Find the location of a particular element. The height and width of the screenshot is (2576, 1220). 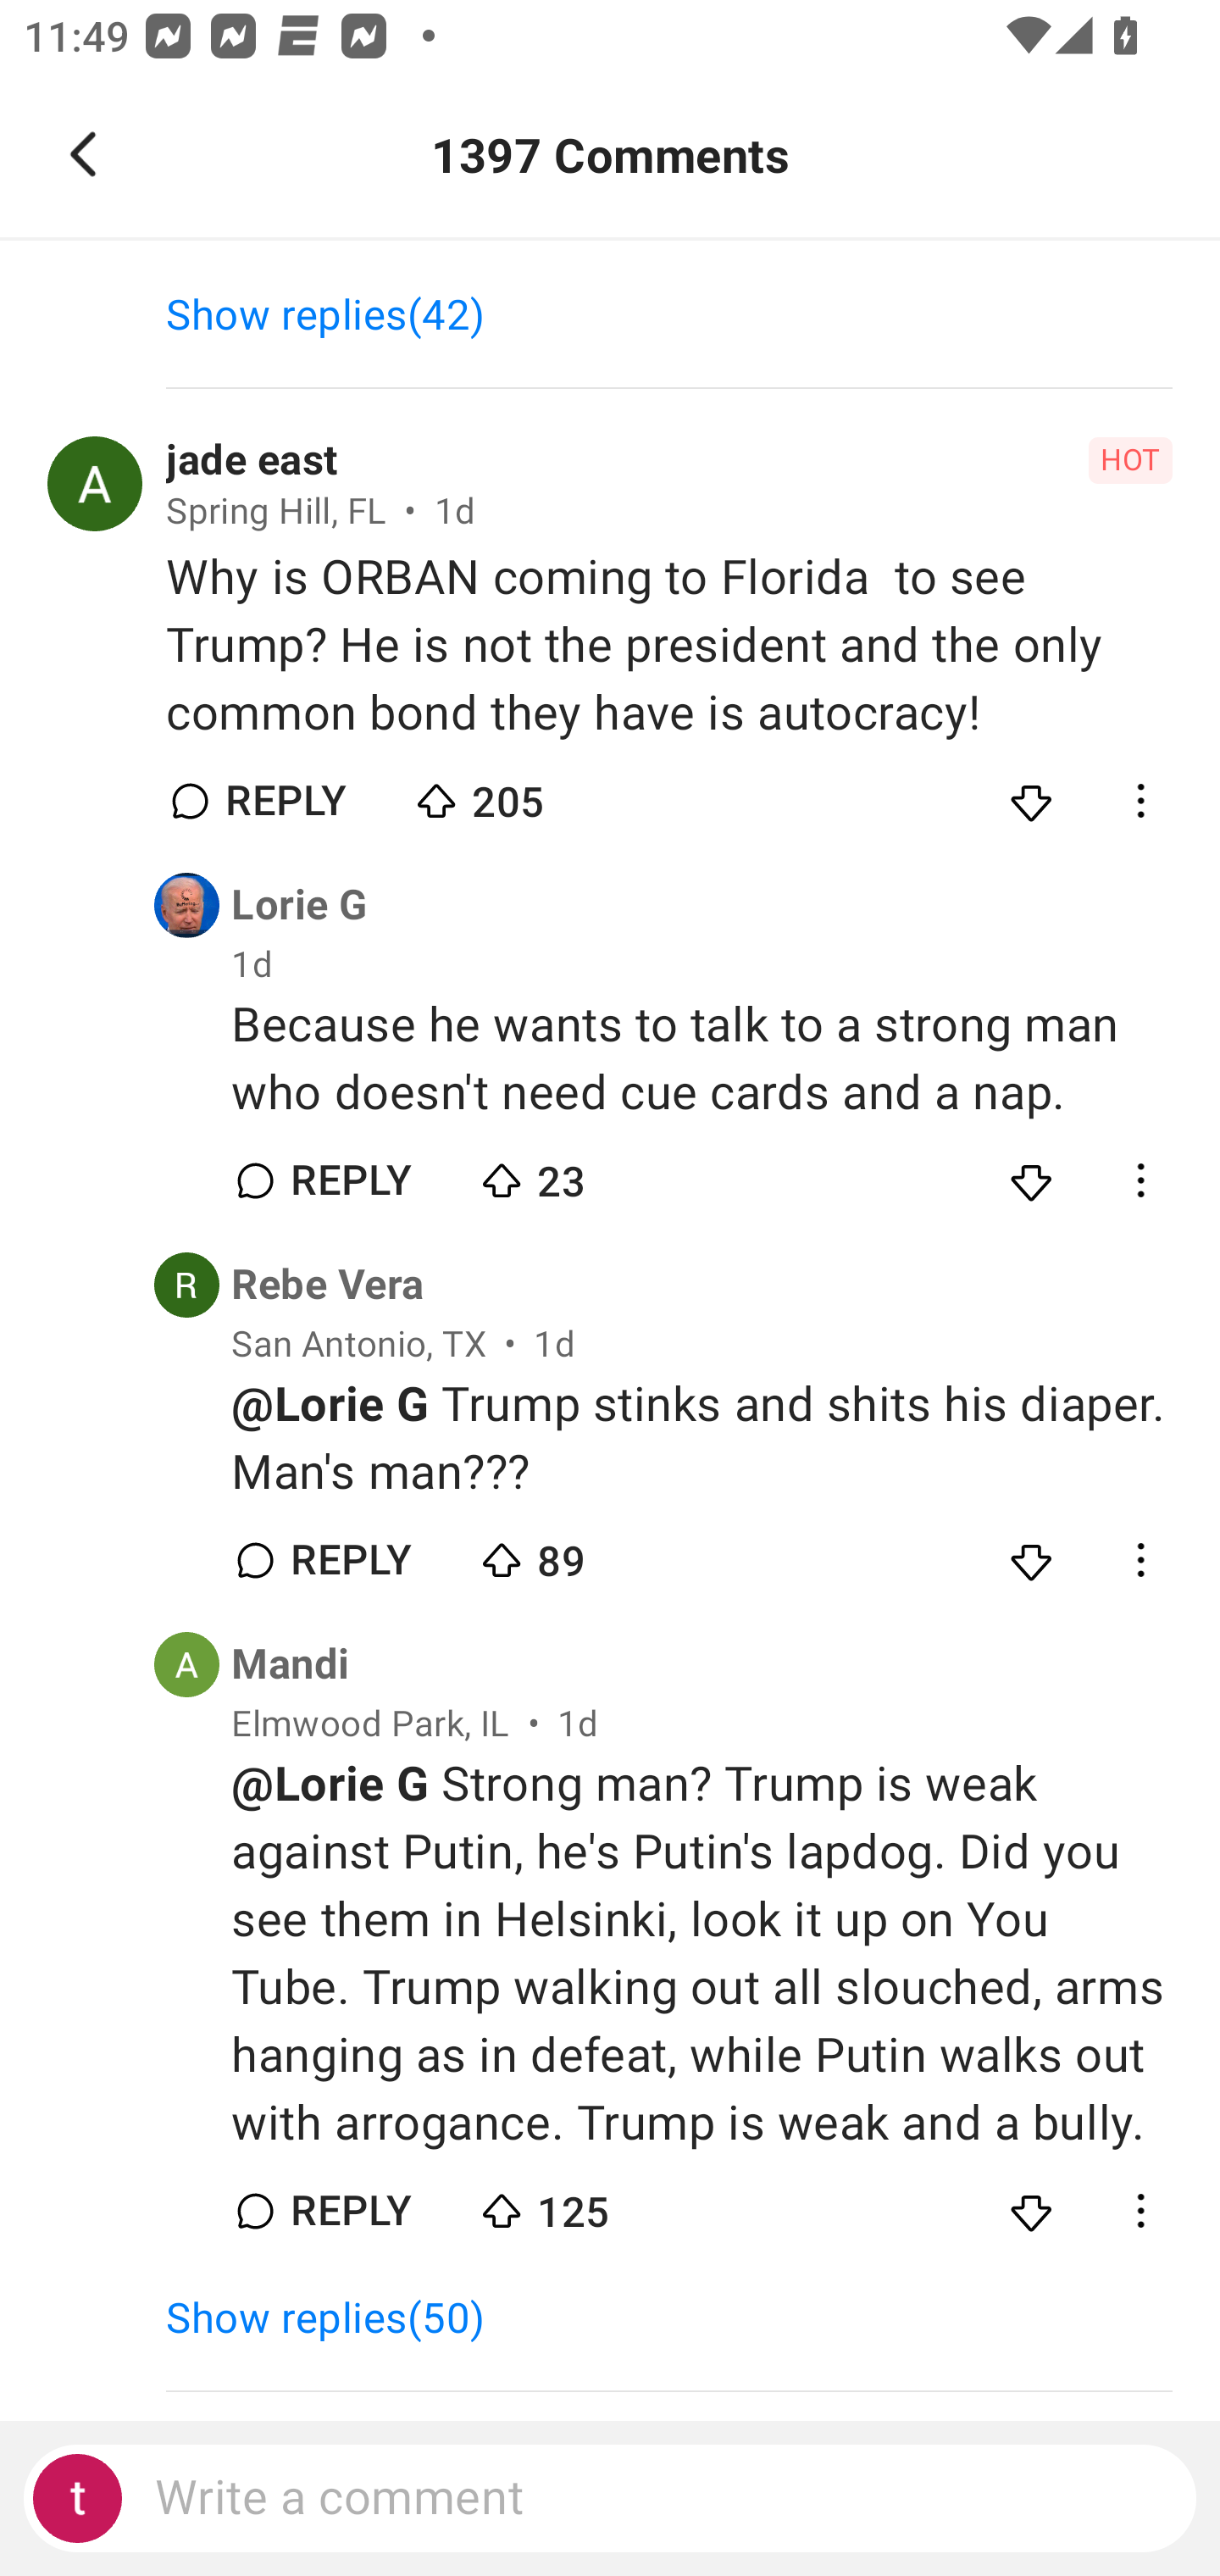

Write a comment is located at coordinates (610, 2498).